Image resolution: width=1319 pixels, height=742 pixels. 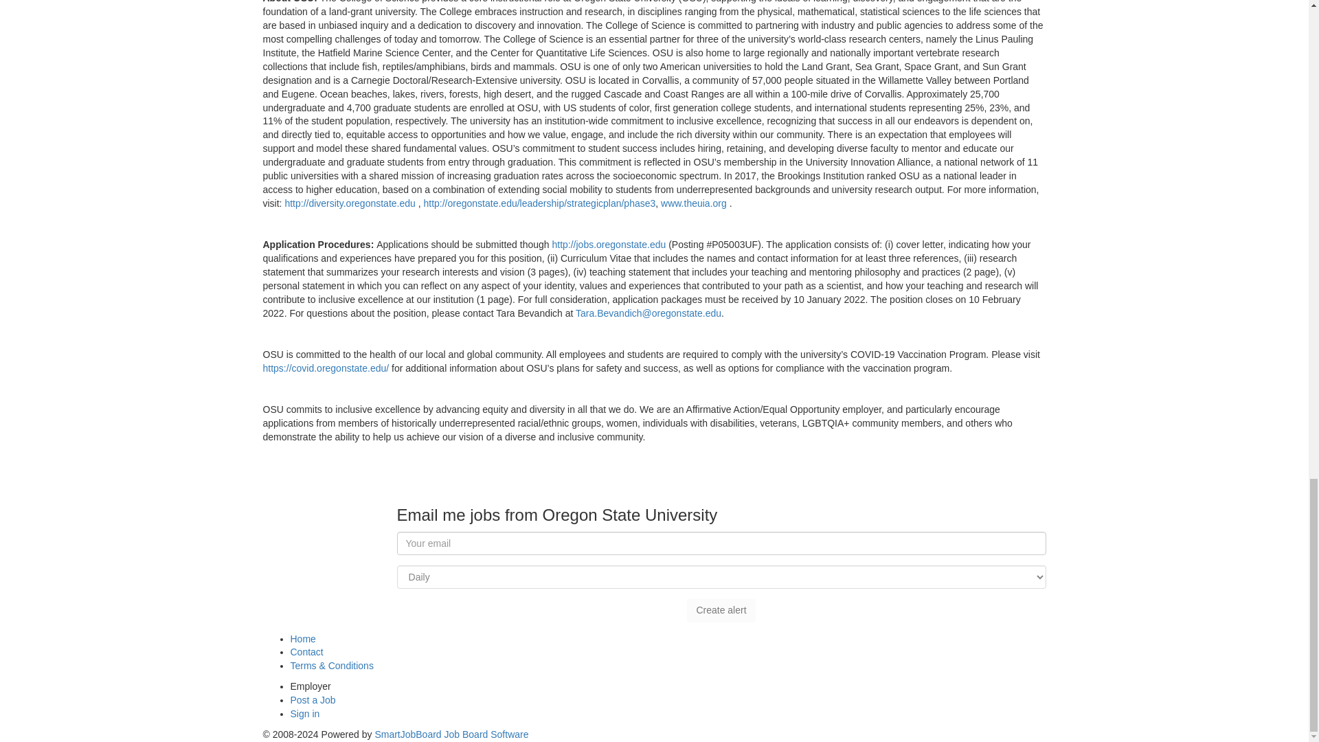 I want to click on Home, so click(x=302, y=638).